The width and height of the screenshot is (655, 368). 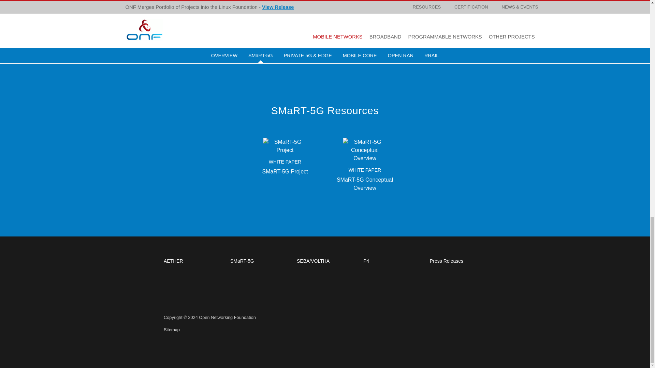 What do you see at coordinates (495, 290) in the screenshot?
I see `RSS` at bounding box center [495, 290].